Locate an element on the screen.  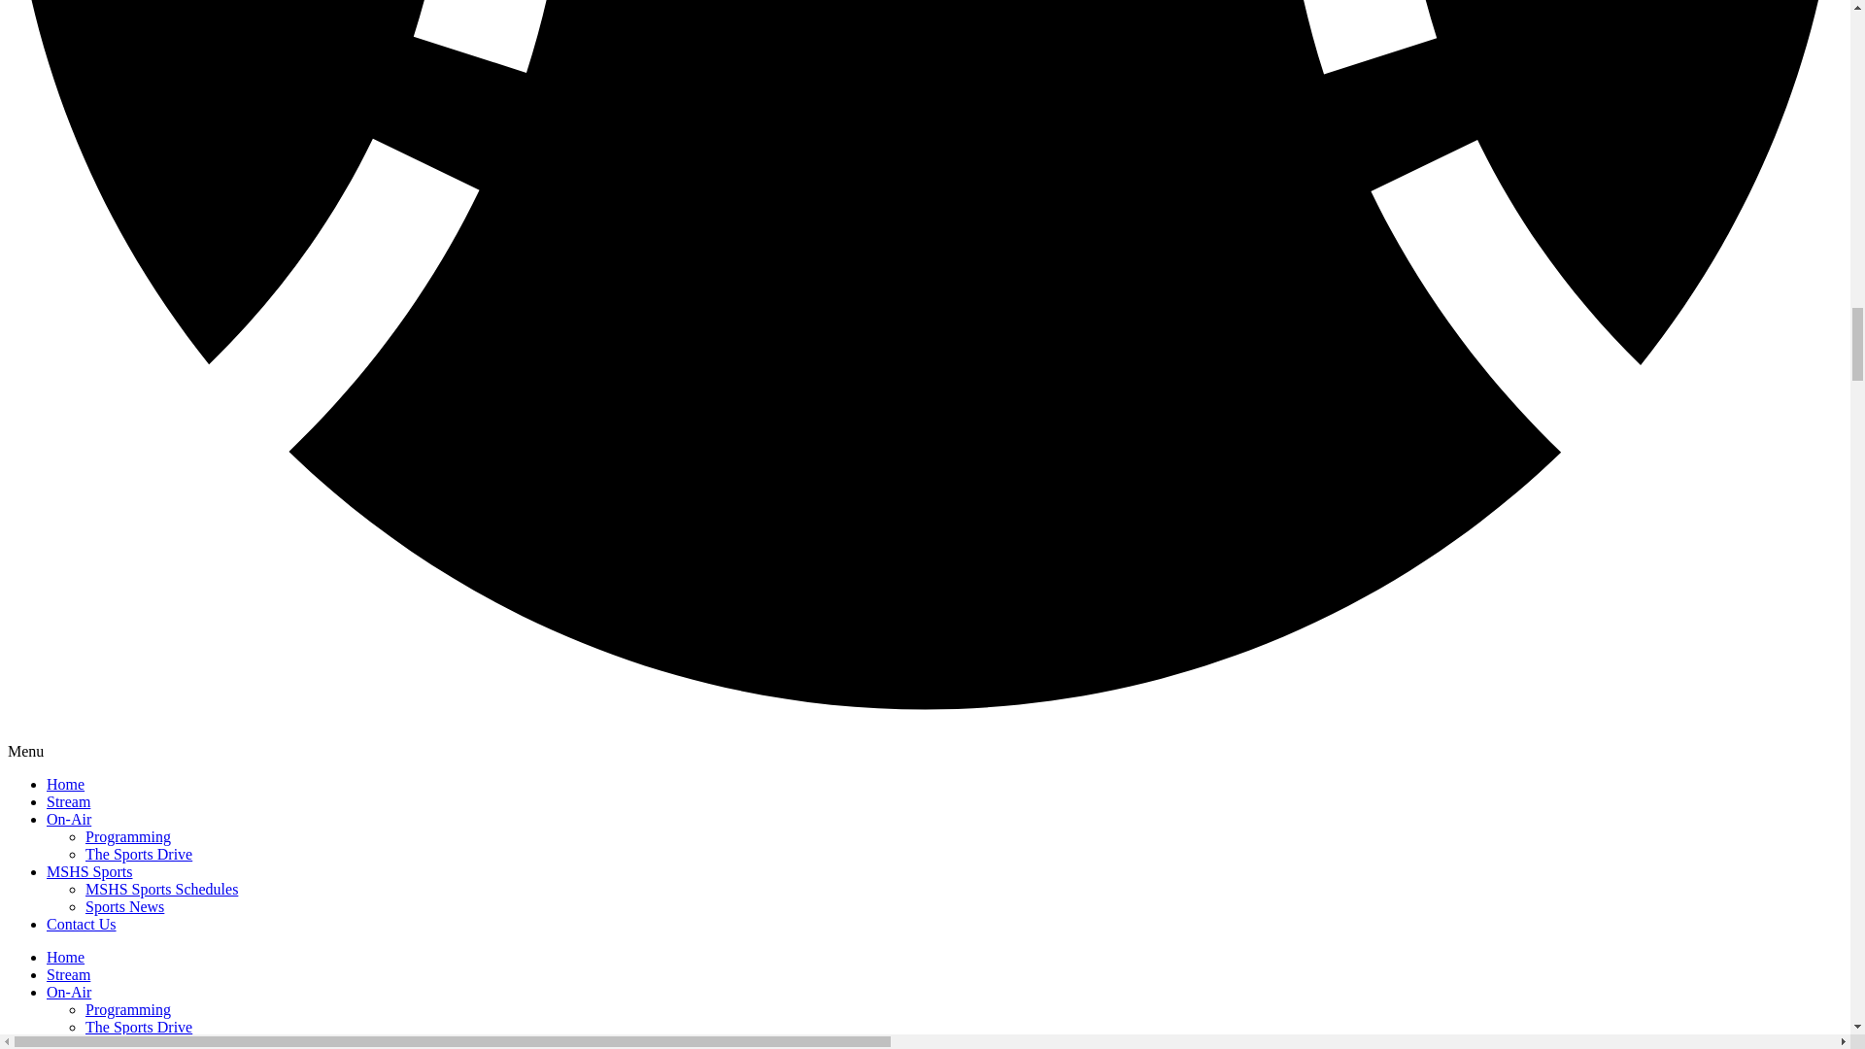
Sports News is located at coordinates (124, 905).